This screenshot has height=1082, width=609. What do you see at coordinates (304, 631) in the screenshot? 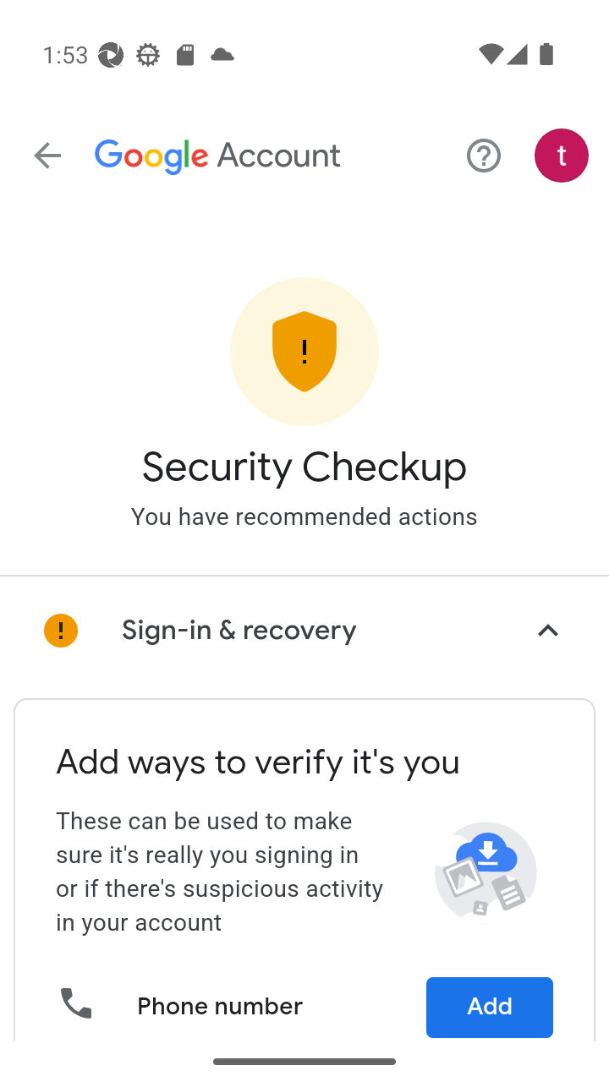
I see `Issues found in sign-in & recovery` at bounding box center [304, 631].